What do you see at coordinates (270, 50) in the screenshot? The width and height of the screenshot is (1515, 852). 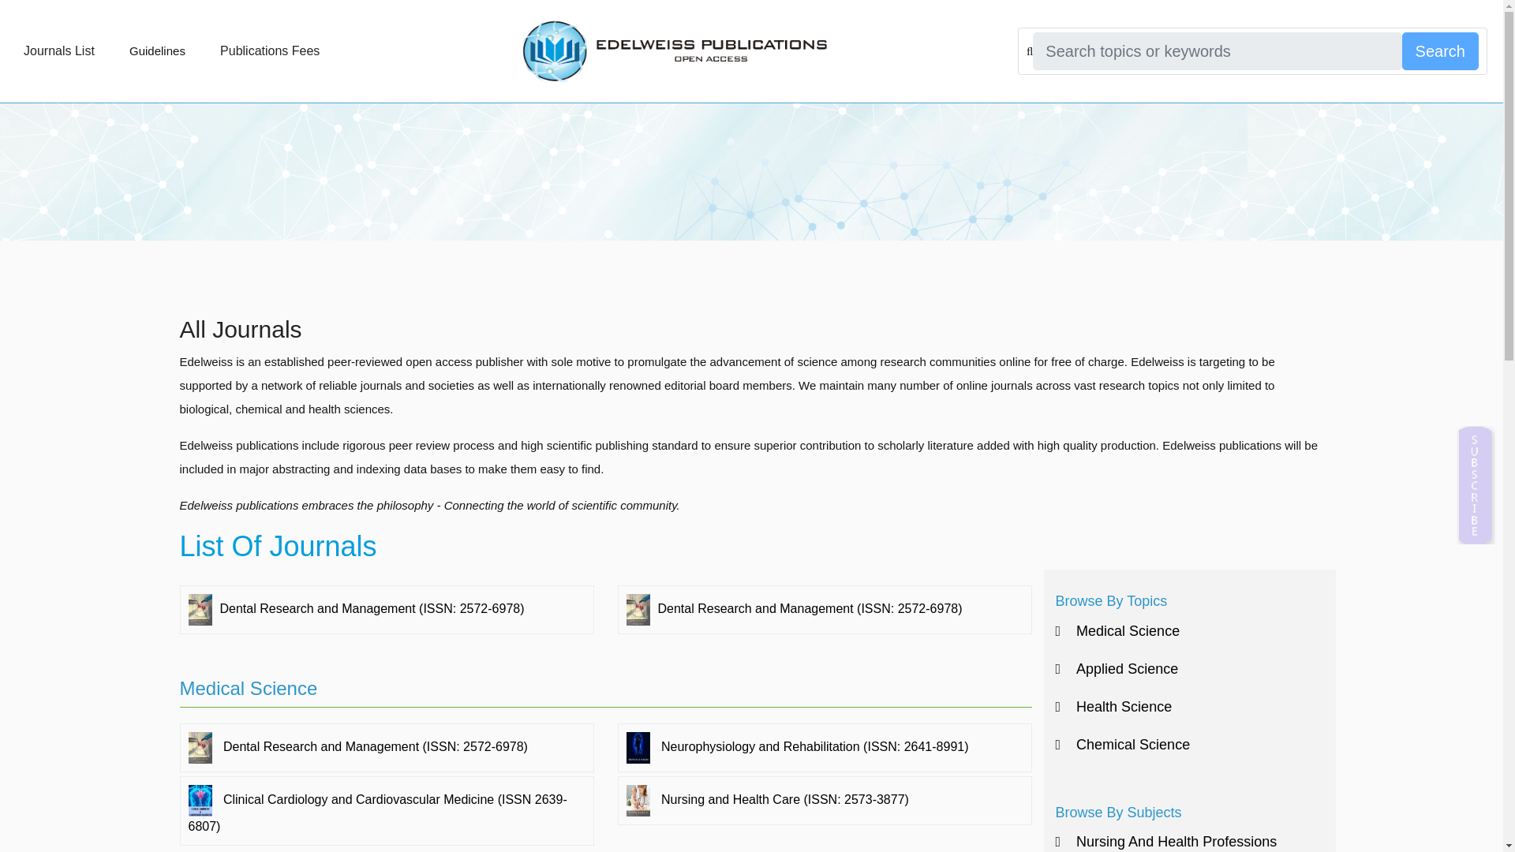 I see `Publications Fees` at bounding box center [270, 50].